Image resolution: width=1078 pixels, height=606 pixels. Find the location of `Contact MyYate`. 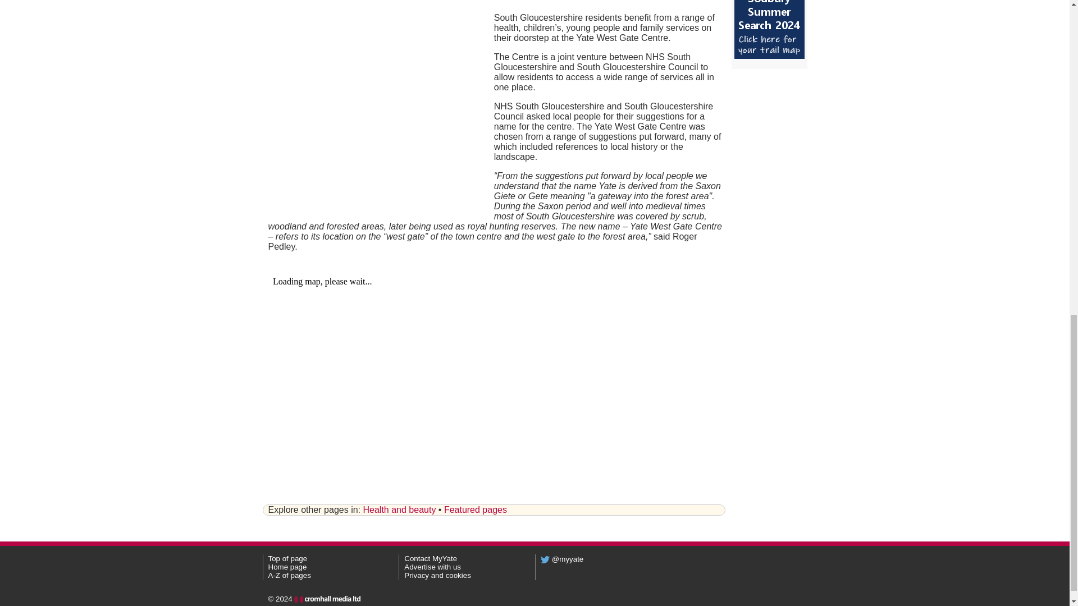

Contact MyYate is located at coordinates (431, 559).